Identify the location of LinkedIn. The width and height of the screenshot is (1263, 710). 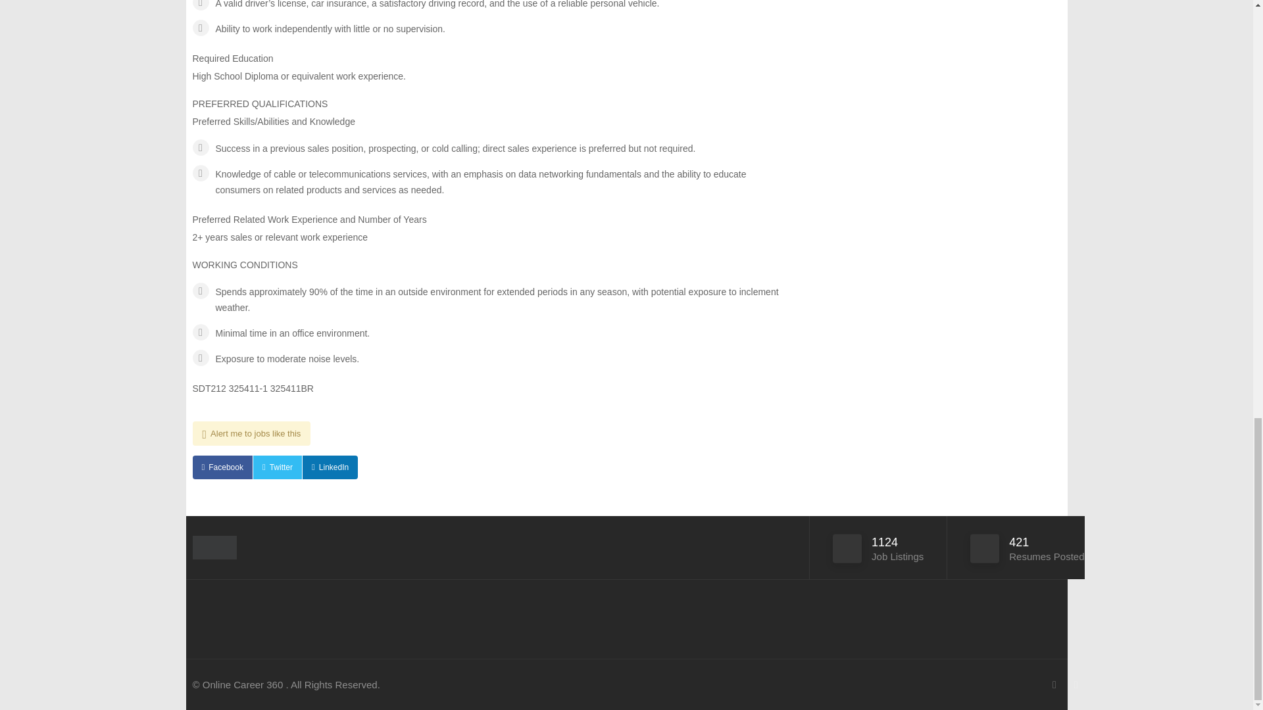
(330, 467).